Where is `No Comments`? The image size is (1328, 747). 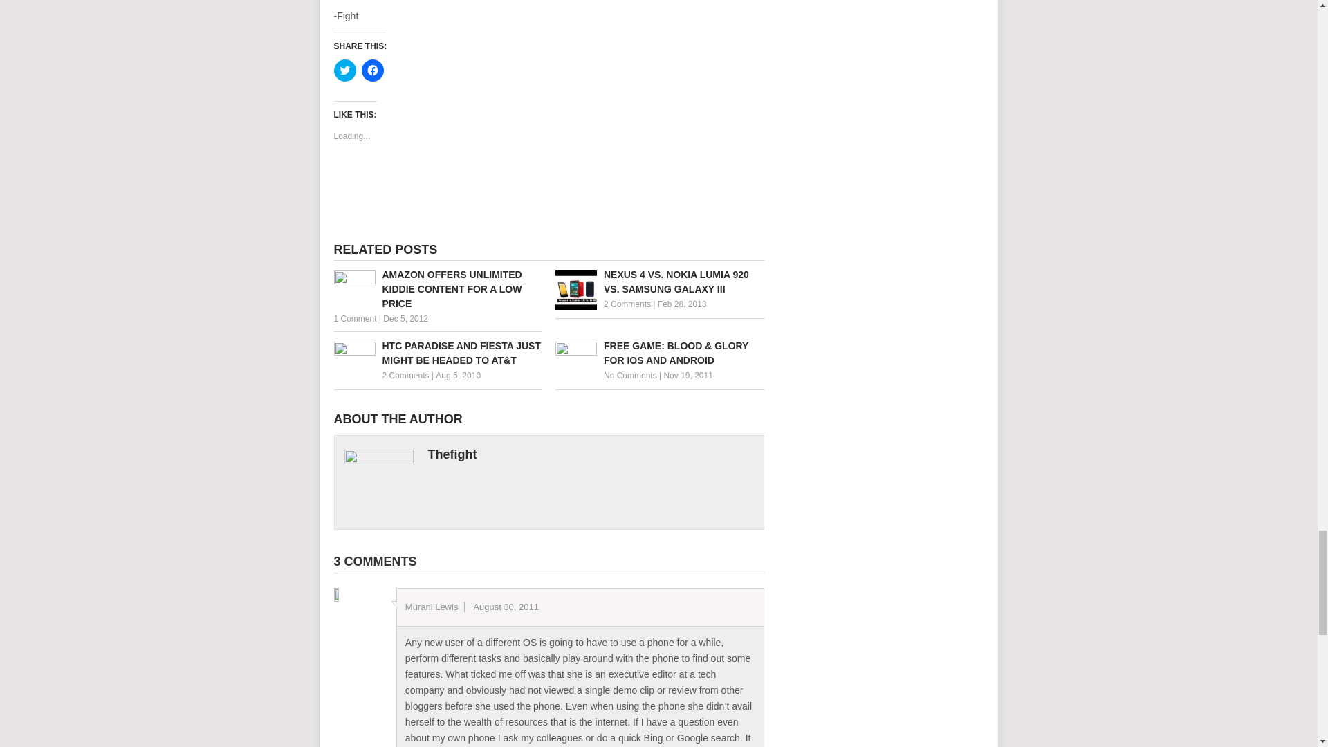
No Comments is located at coordinates (631, 375).